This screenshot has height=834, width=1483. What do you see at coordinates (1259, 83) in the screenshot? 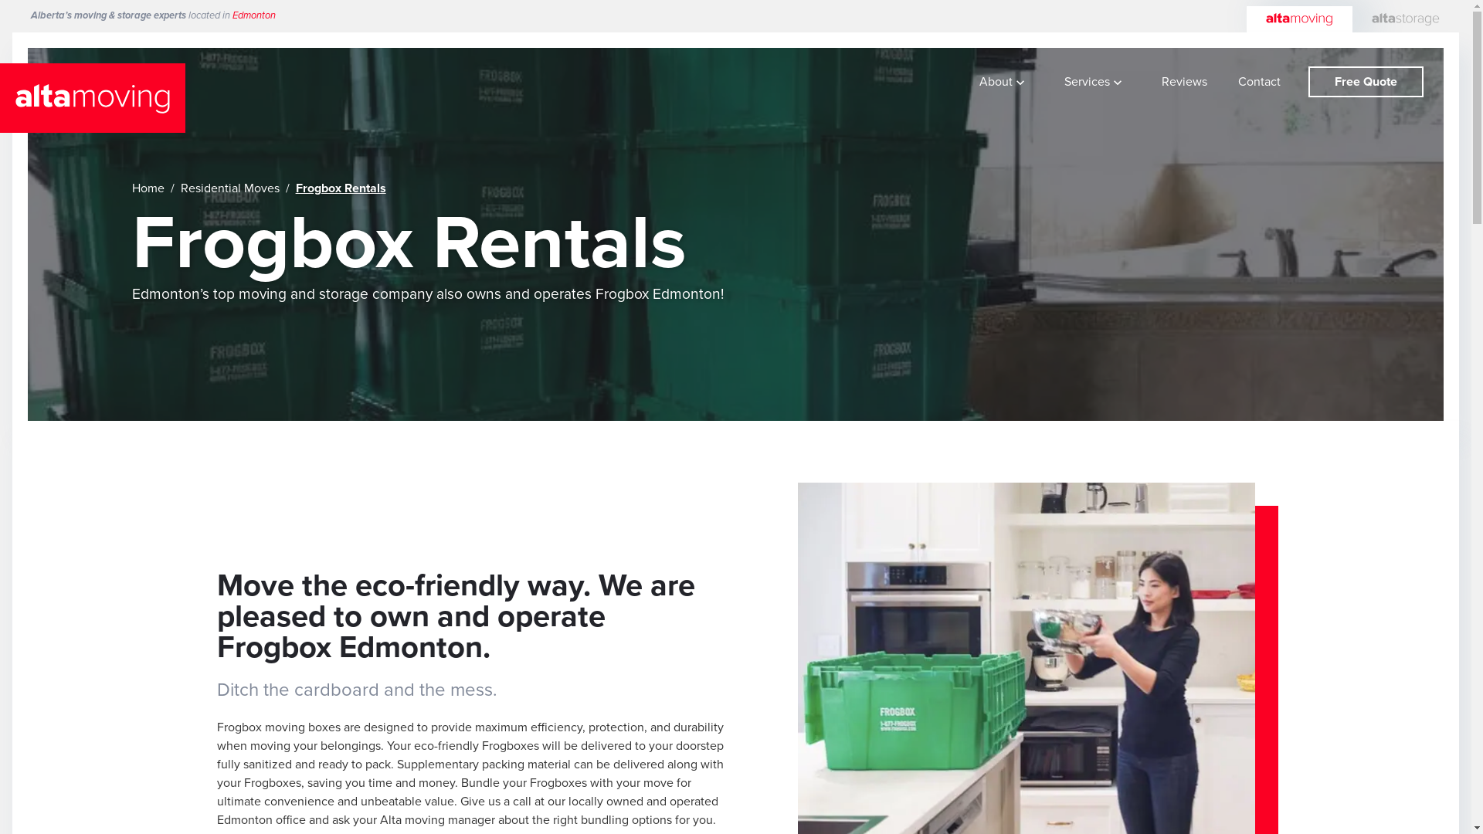
I see `Contact` at bounding box center [1259, 83].